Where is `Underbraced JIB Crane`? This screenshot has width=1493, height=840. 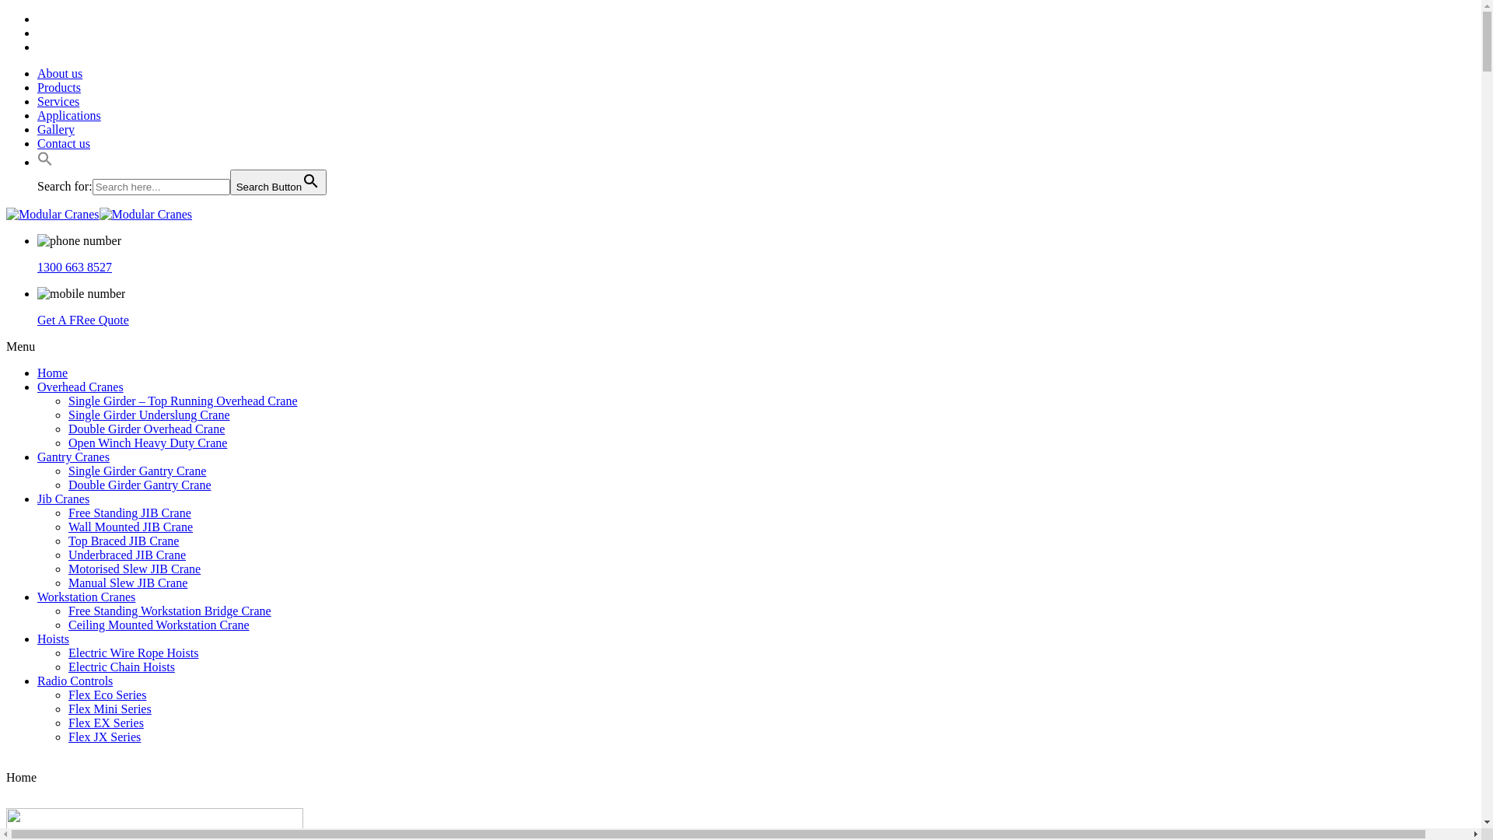
Underbraced JIB Crane is located at coordinates (128, 555).